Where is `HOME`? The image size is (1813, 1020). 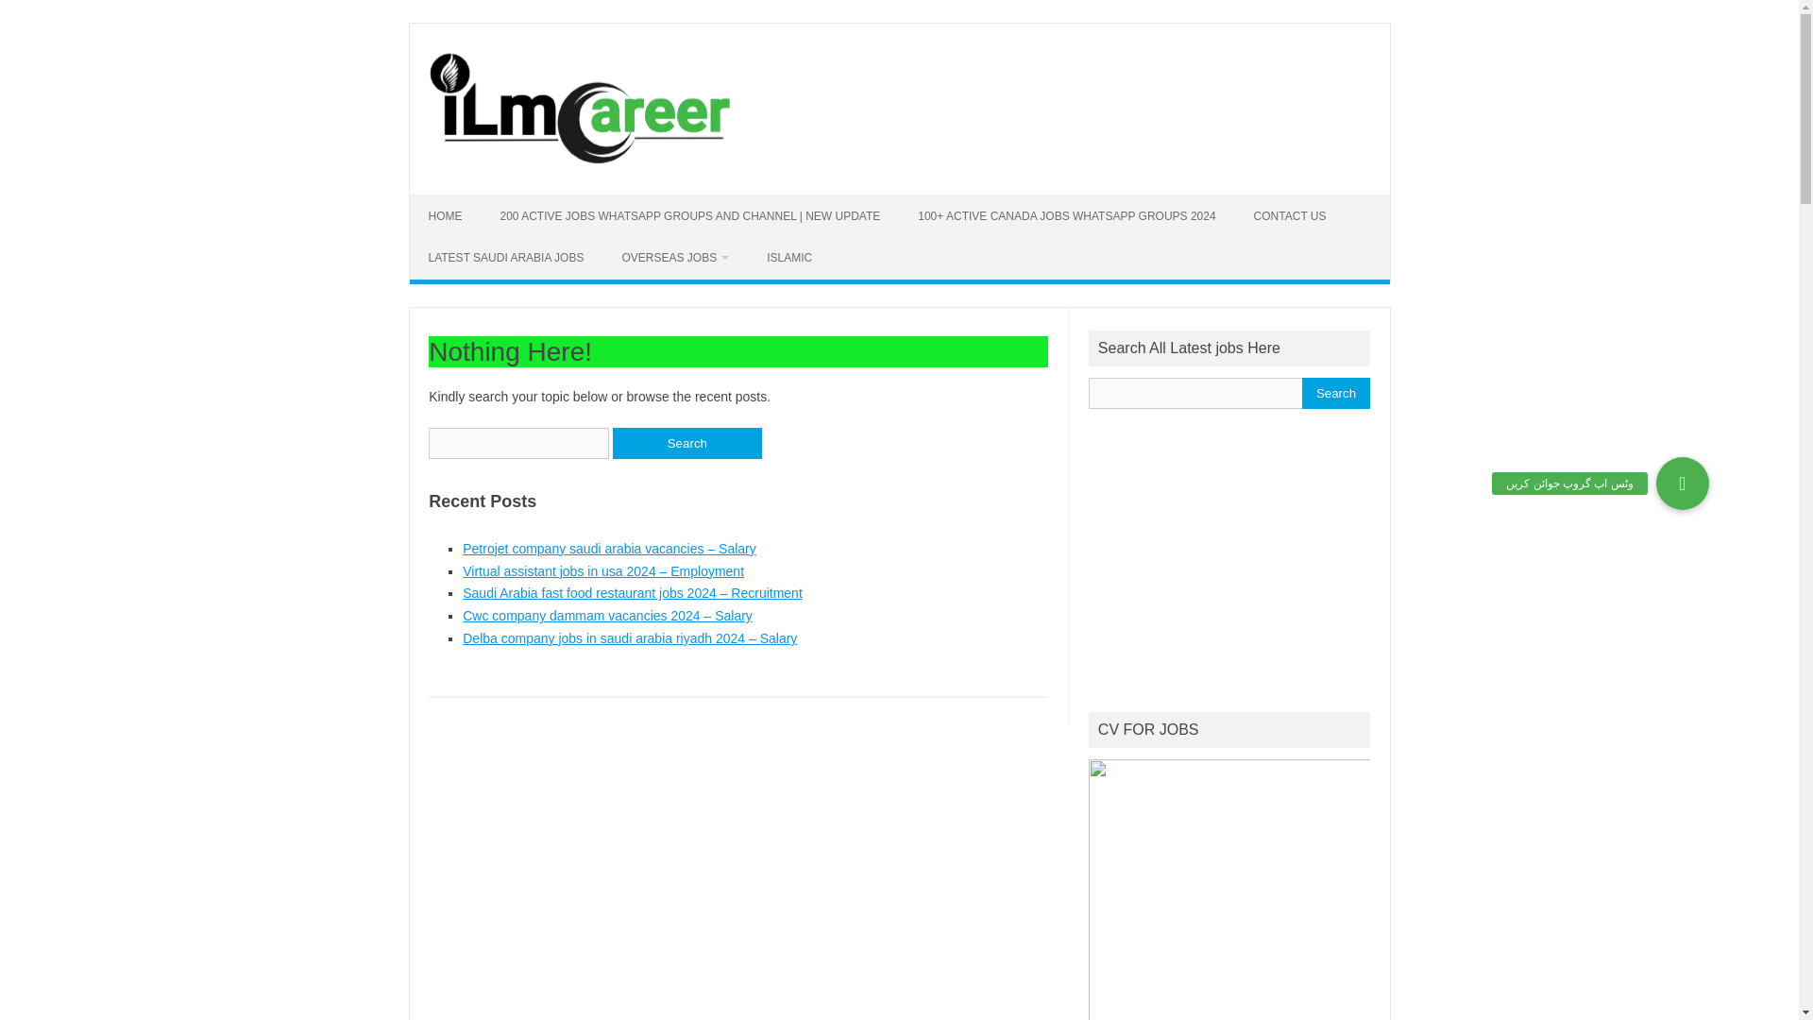 HOME is located at coordinates (446, 215).